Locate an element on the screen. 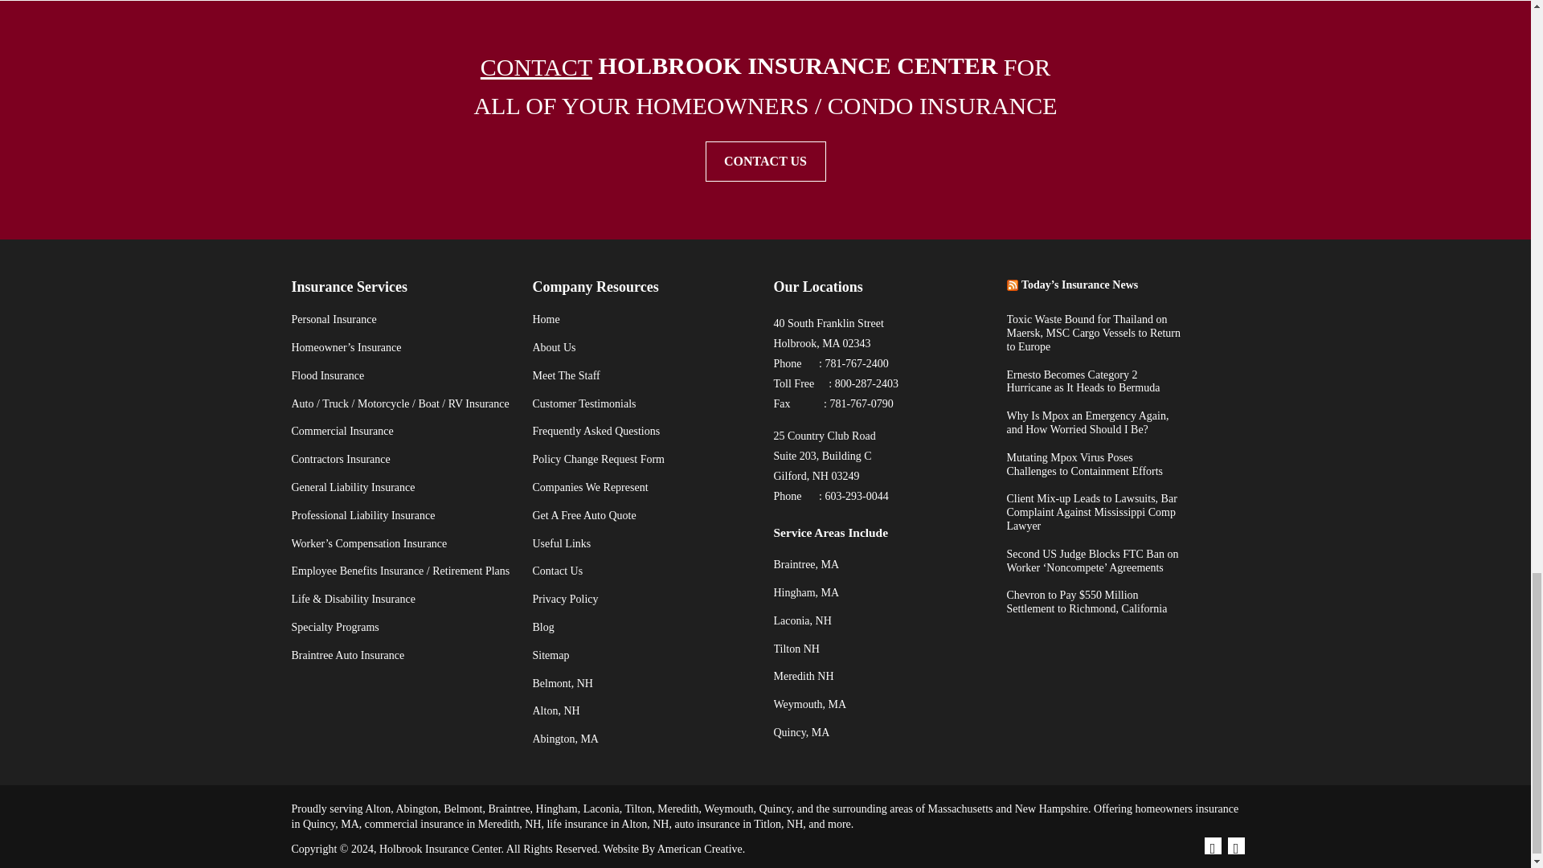 The height and width of the screenshot is (868, 1543). CONTACT is located at coordinates (536, 67).